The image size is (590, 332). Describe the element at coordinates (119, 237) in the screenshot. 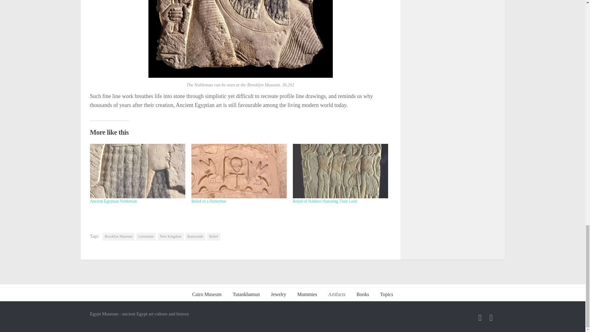

I see `Brooklyn Museum` at that location.